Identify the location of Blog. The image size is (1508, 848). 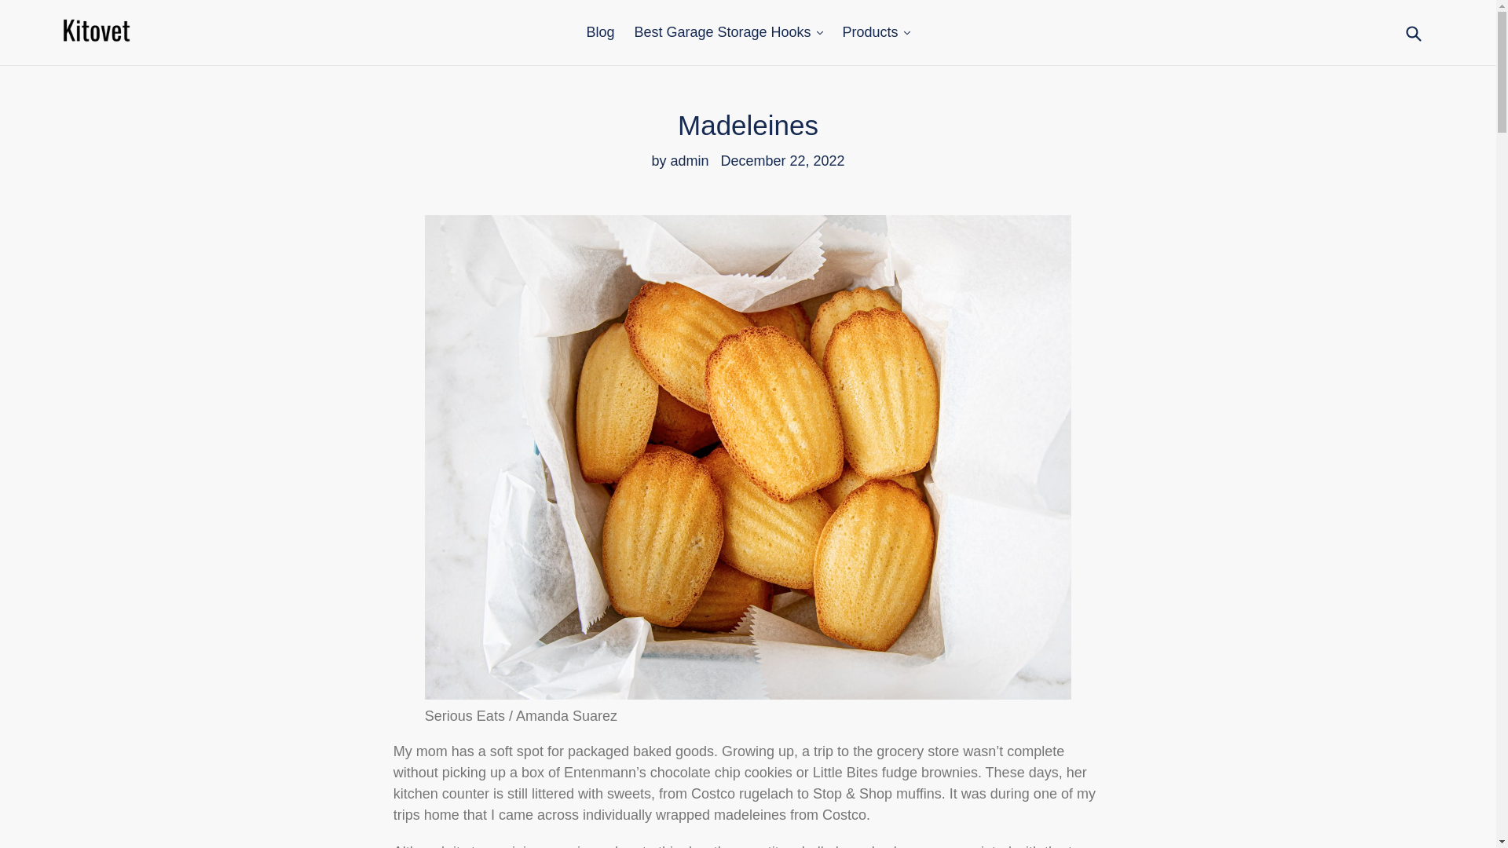
(599, 32).